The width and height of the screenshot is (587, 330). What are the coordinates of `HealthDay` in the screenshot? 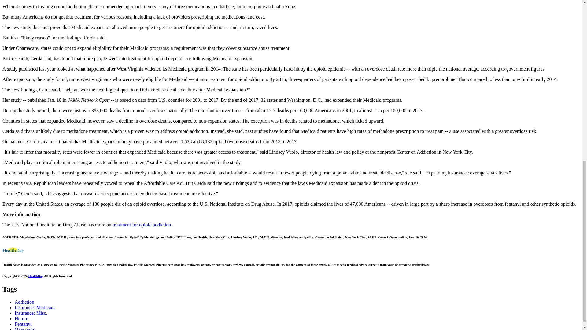 It's located at (36, 276).